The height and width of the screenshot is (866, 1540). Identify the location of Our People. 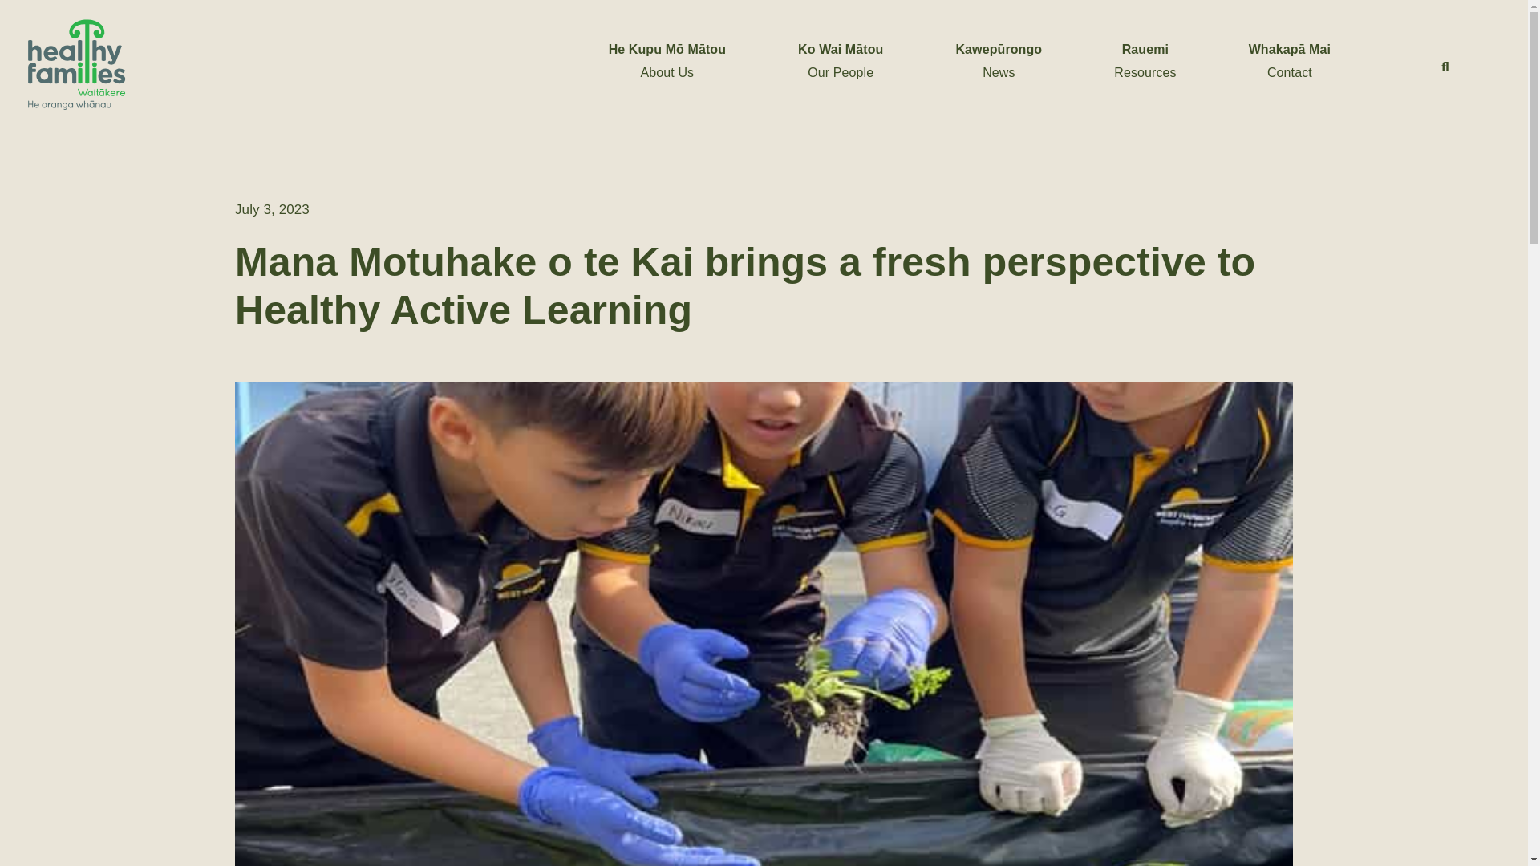
(840, 72).